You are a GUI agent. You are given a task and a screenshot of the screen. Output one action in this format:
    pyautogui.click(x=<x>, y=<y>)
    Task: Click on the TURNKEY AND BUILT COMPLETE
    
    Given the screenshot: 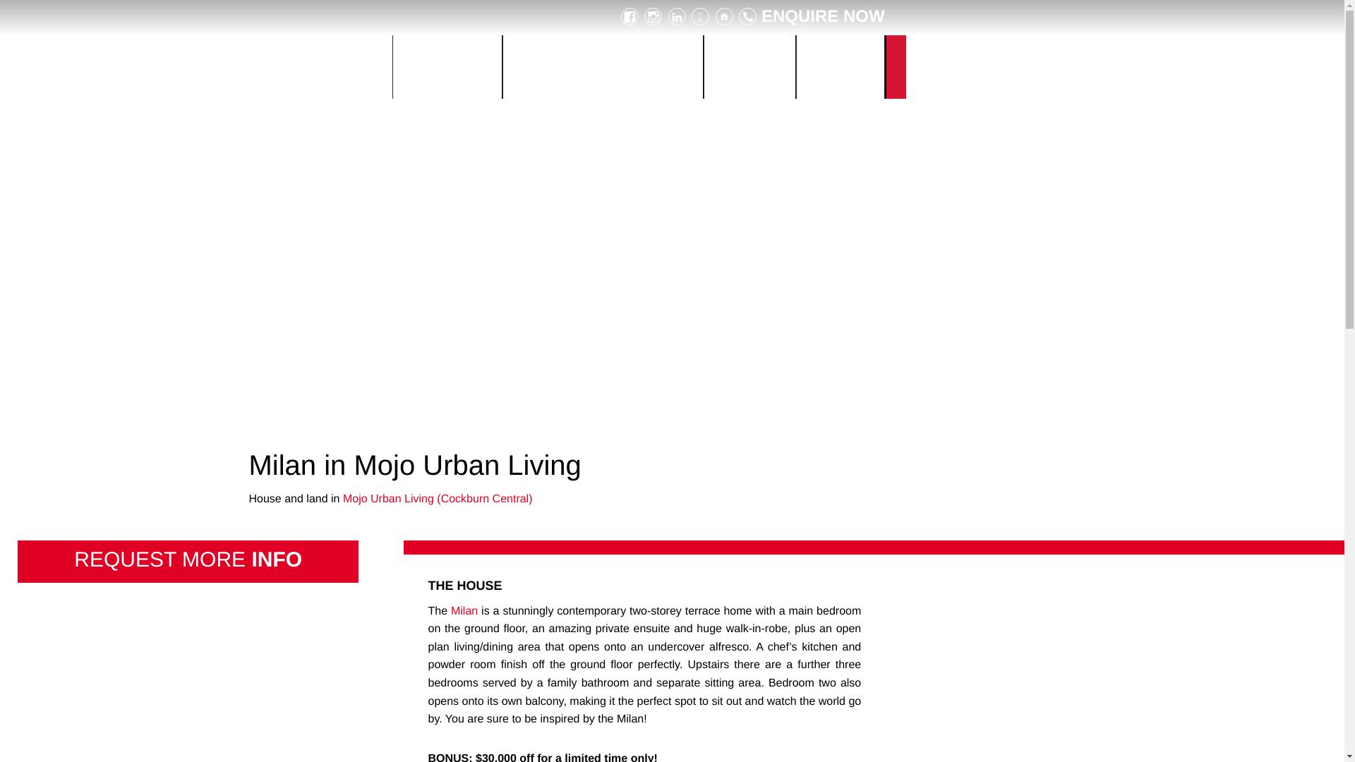 What is the action you would take?
    pyautogui.click(x=603, y=66)
    